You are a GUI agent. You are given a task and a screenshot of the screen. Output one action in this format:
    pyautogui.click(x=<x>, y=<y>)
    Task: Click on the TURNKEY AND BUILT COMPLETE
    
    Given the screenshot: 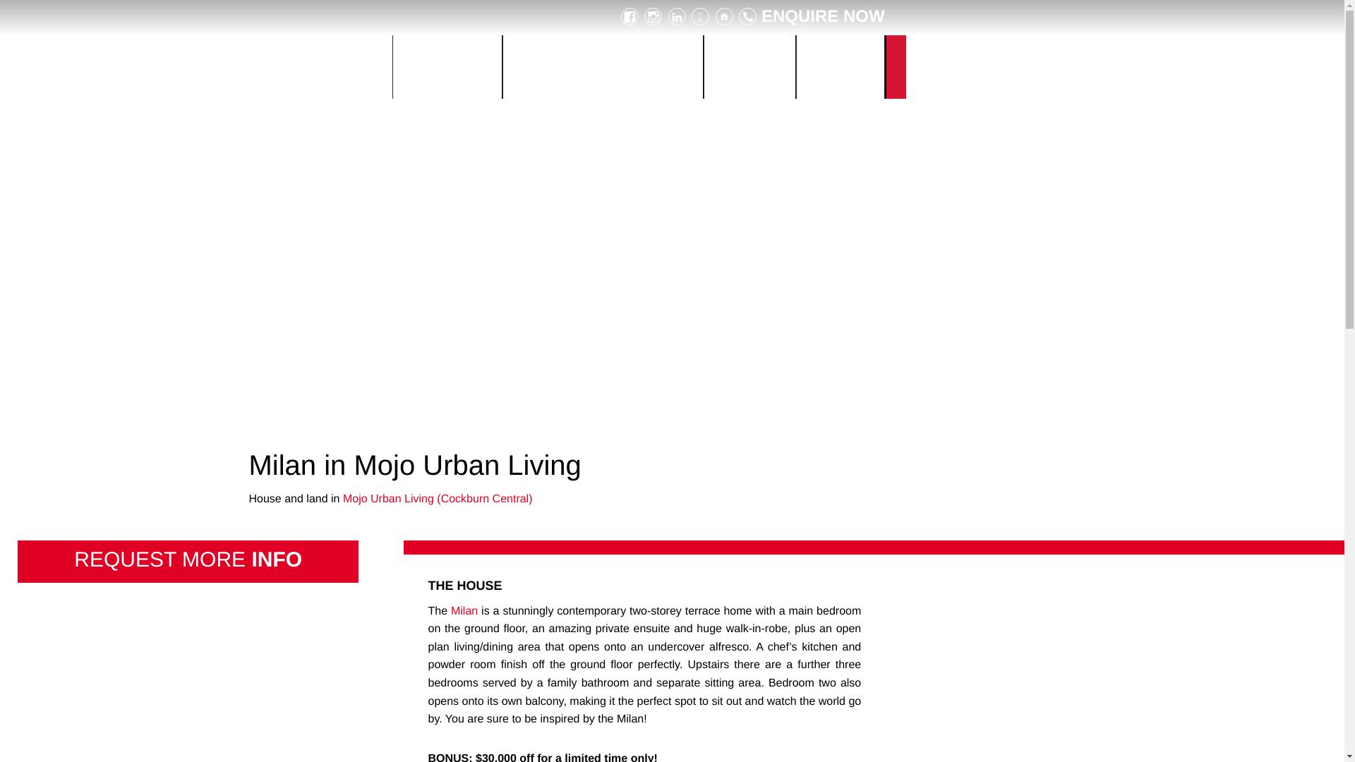 What is the action you would take?
    pyautogui.click(x=603, y=66)
    